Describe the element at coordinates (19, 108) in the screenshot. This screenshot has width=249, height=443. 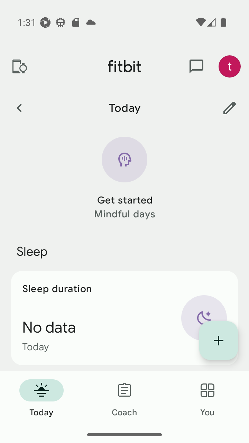
I see `Previous Day` at that location.